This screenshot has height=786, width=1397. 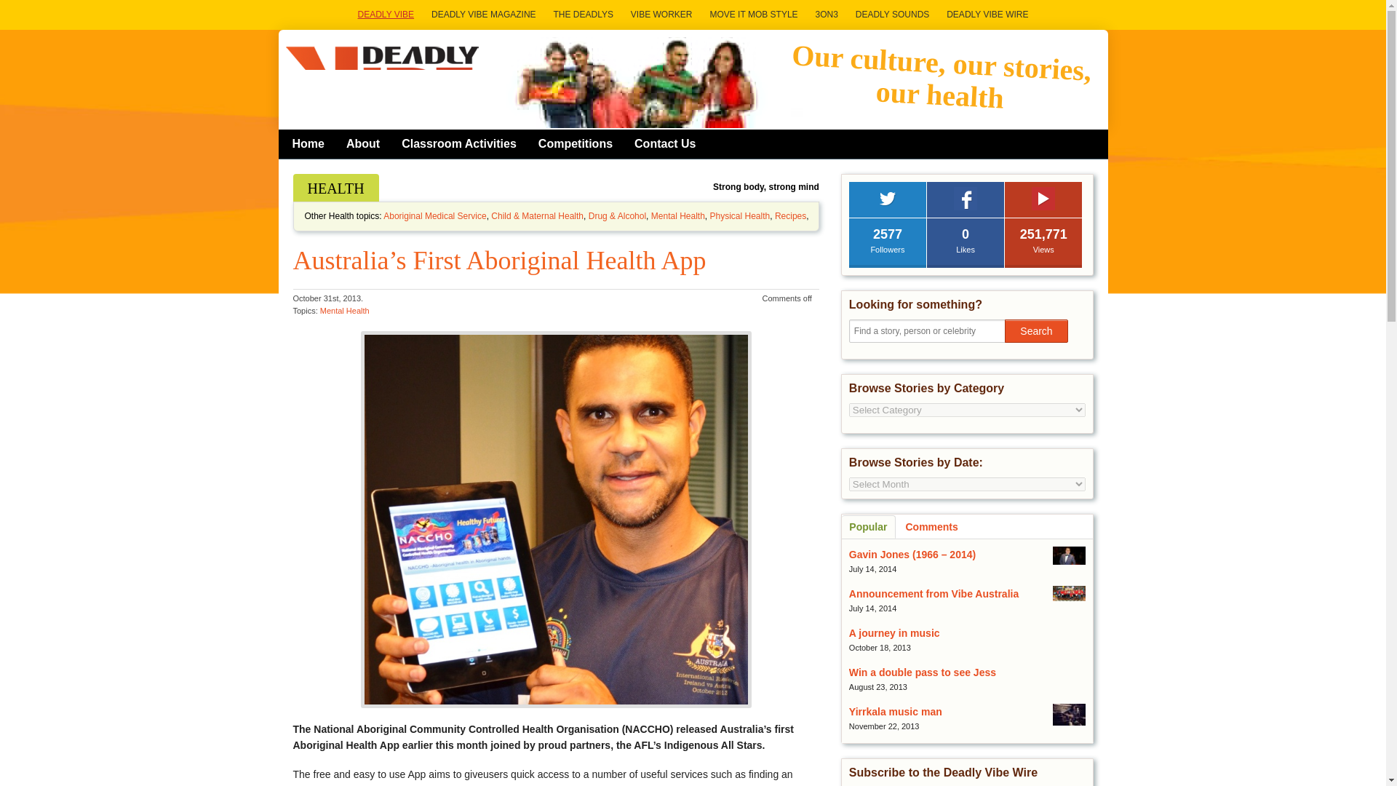 I want to click on About, so click(x=362, y=143).